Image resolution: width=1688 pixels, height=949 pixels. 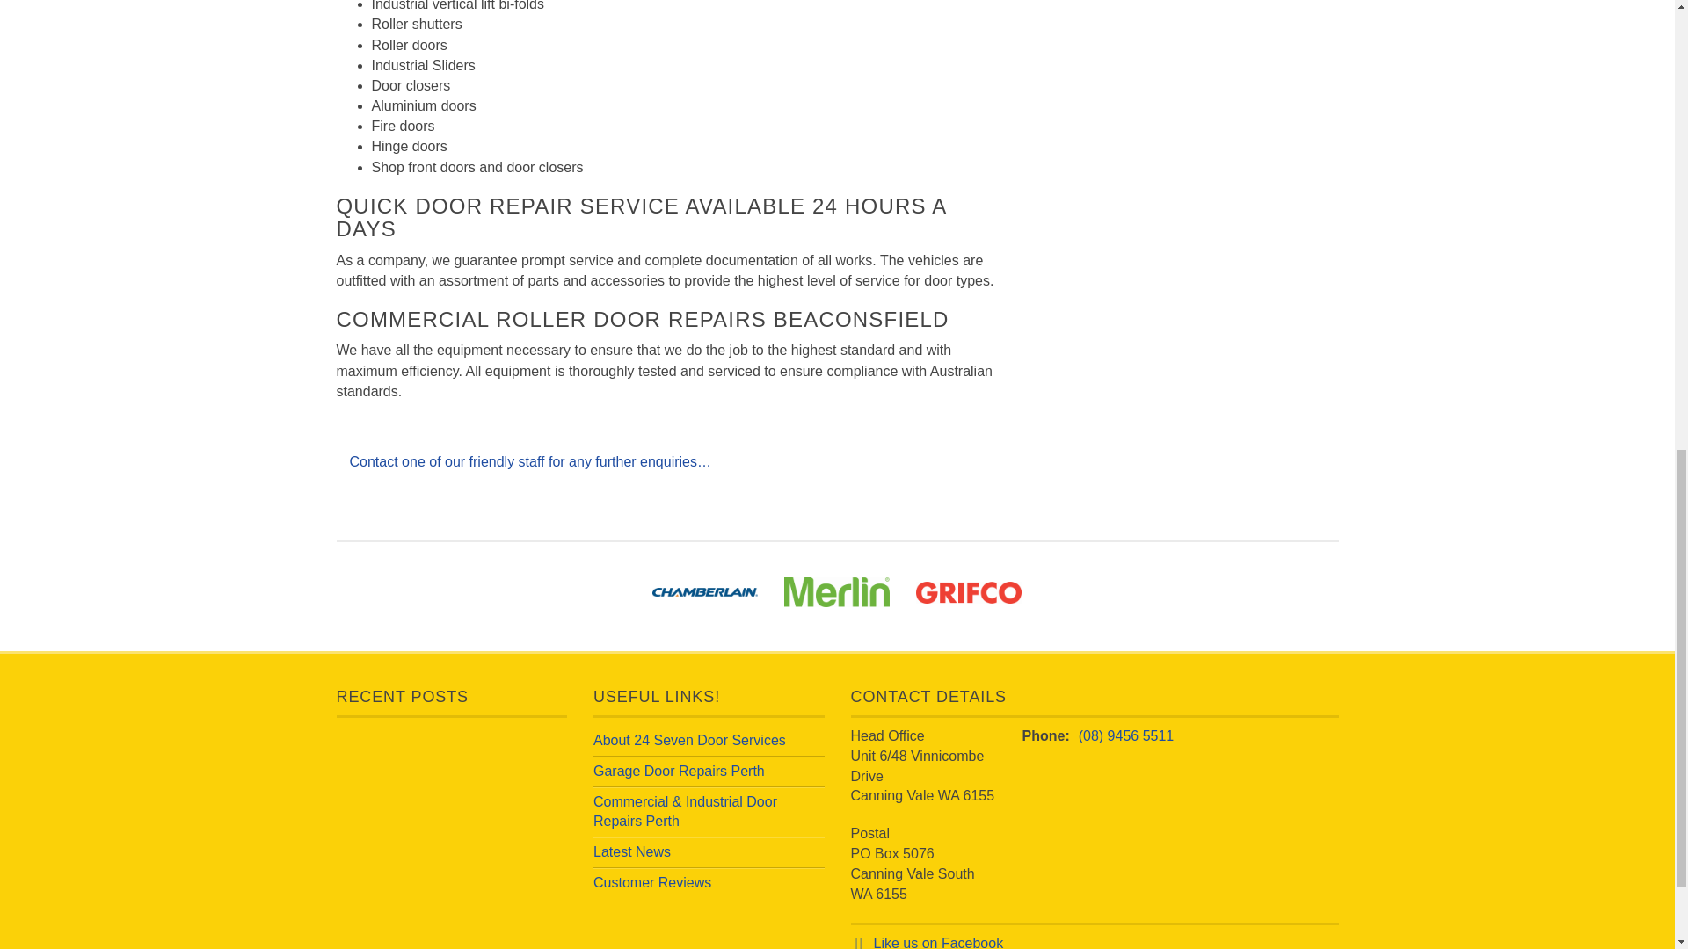 What do you see at coordinates (939, 942) in the screenshot?
I see `Like us on Facebook` at bounding box center [939, 942].